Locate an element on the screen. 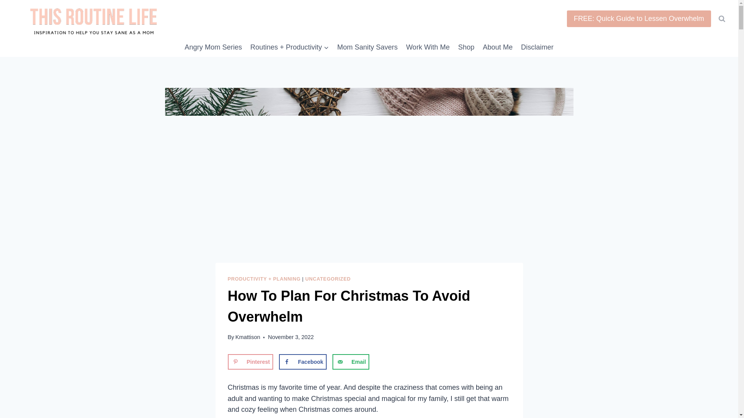 Image resolution: width=744 pixels, height=418 pixels. Save to Pinterest is located at coordinates (250, 361).